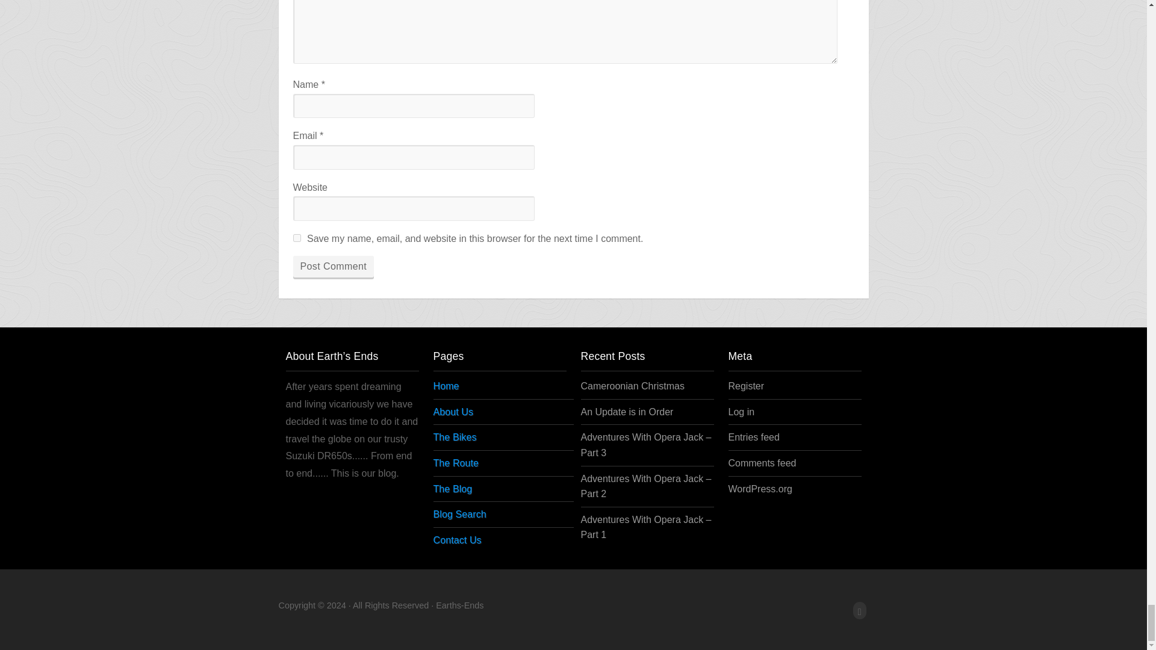 The width and height of the screenshot is (1156, 650). Describe the element at coordinates (701, 389) in the screenshot. I see `Home` at that location.